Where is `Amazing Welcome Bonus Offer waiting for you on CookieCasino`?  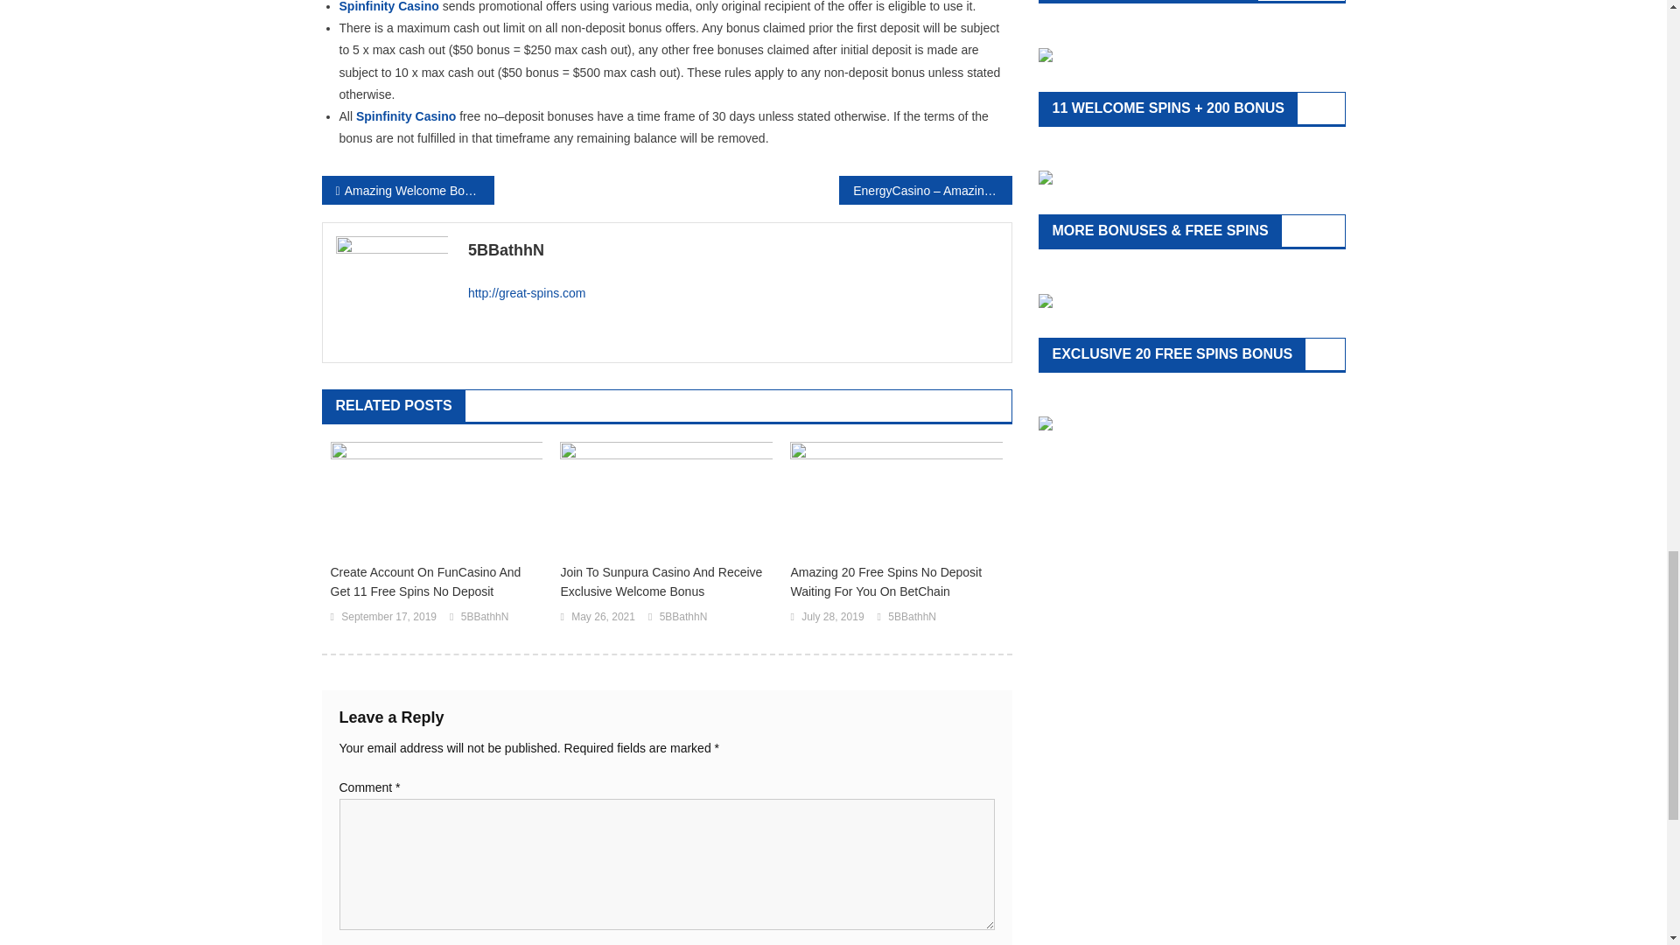
Amazing Welcome Bonus Offer waiting for you on CookieCasino is located at coordinates (408, 190).